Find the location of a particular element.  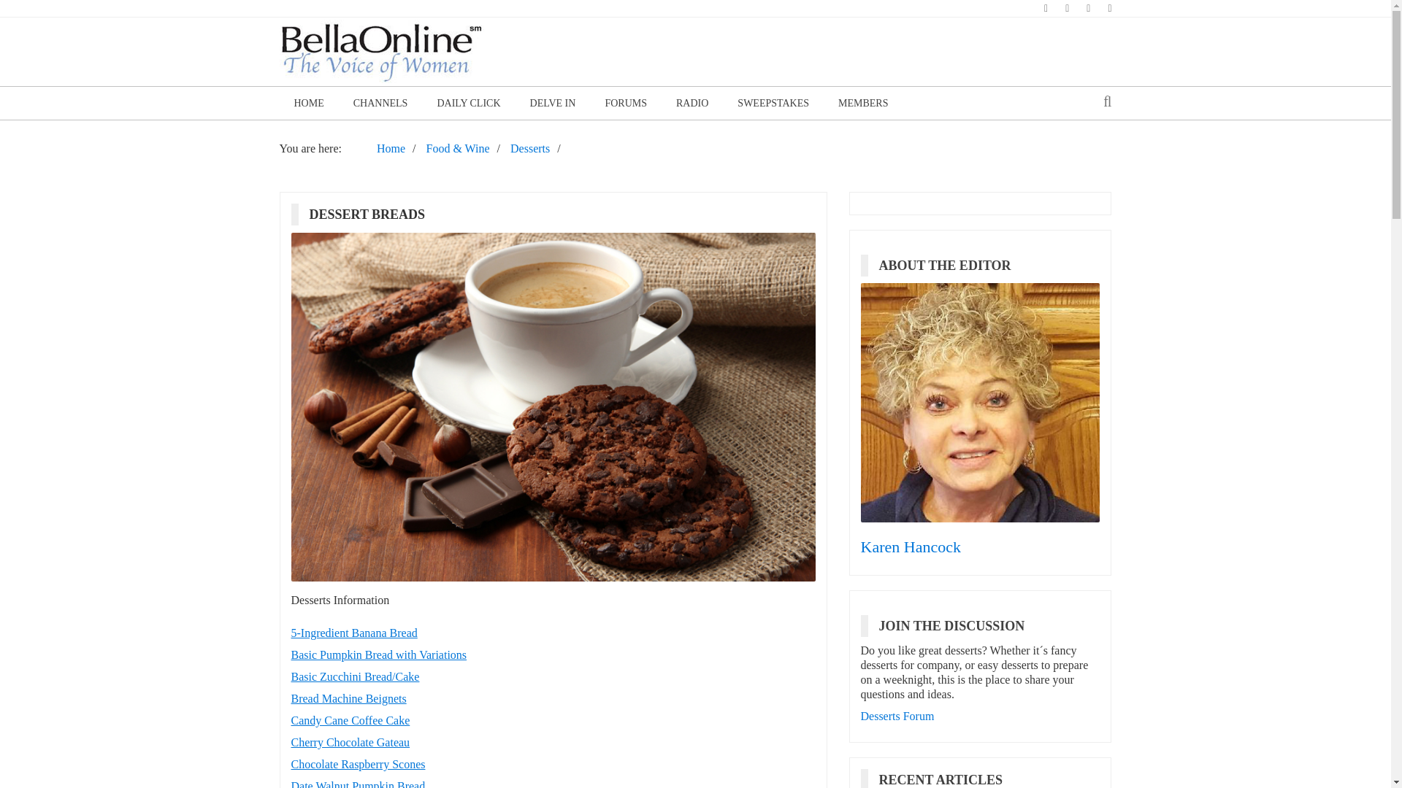

RADIO is located at coordinates (692, 103).